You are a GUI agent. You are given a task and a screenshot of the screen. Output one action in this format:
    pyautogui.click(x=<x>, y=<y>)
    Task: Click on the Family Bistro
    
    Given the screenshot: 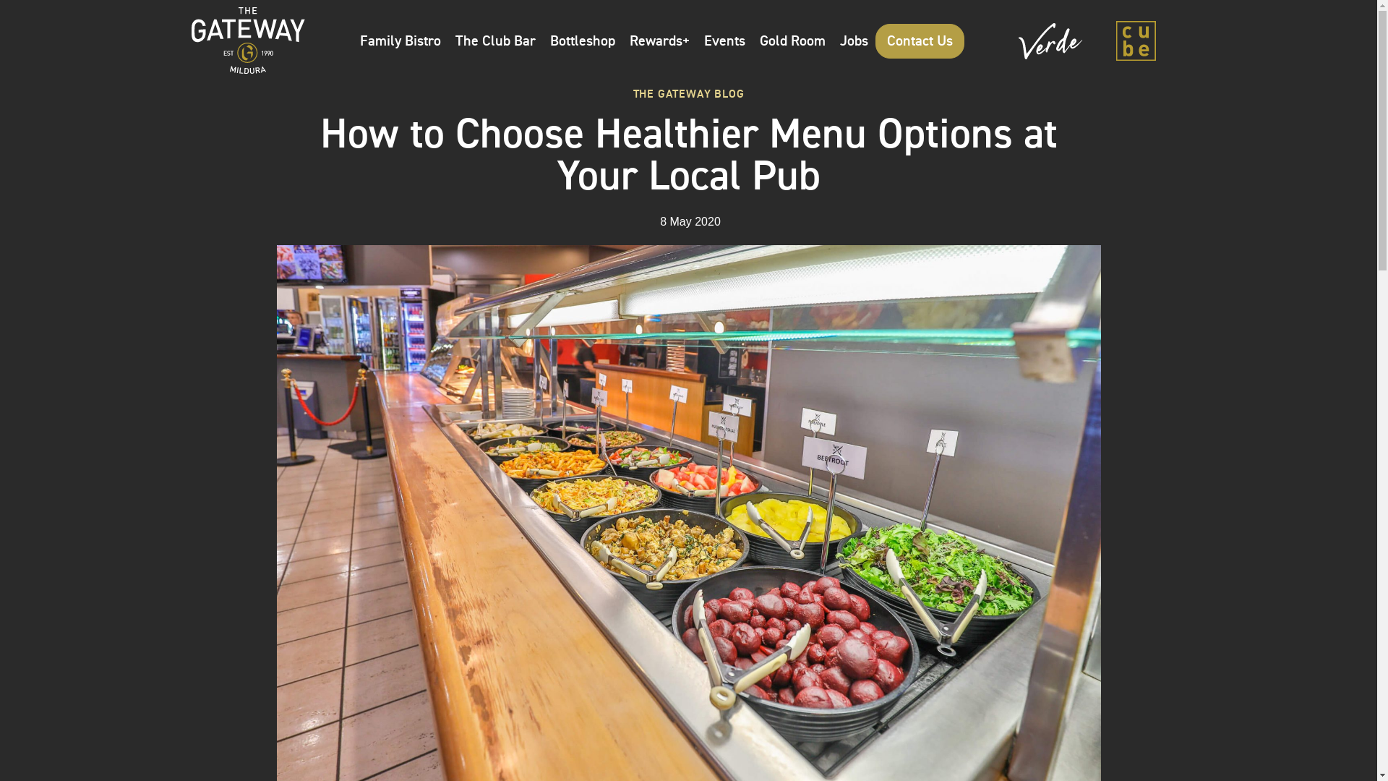 What is the action you would take?
    pyautogui.click(x=400, y=40)
    